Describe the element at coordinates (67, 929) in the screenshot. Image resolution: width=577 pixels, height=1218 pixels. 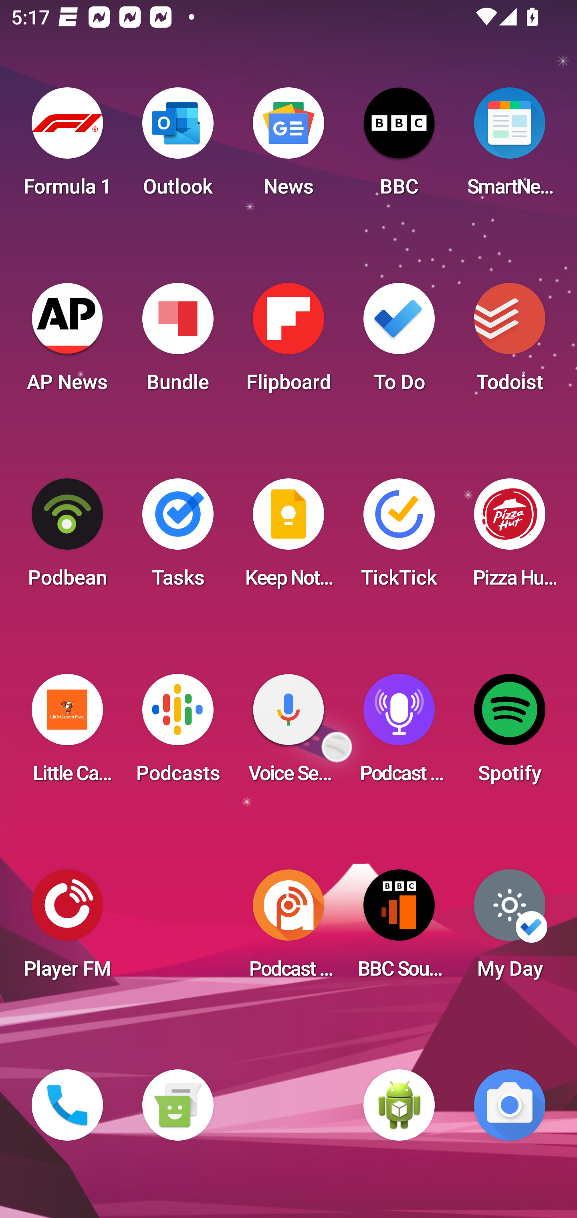
I see `Player FM` at that location.